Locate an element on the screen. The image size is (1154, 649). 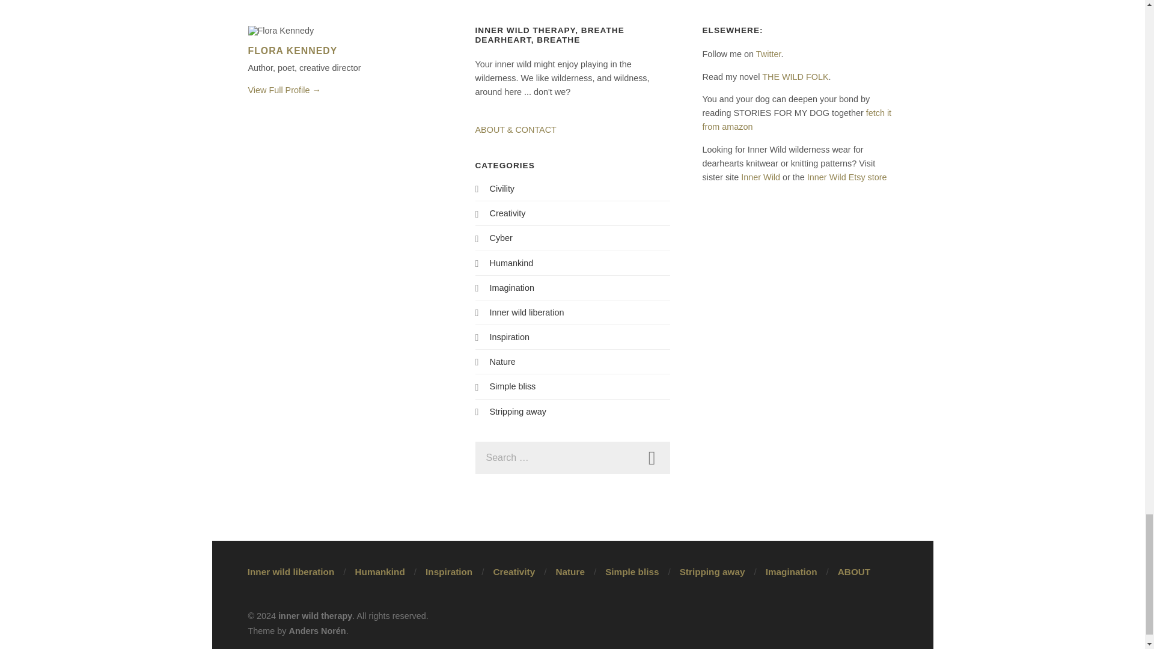
Nature is located at coordinates (502, 362).